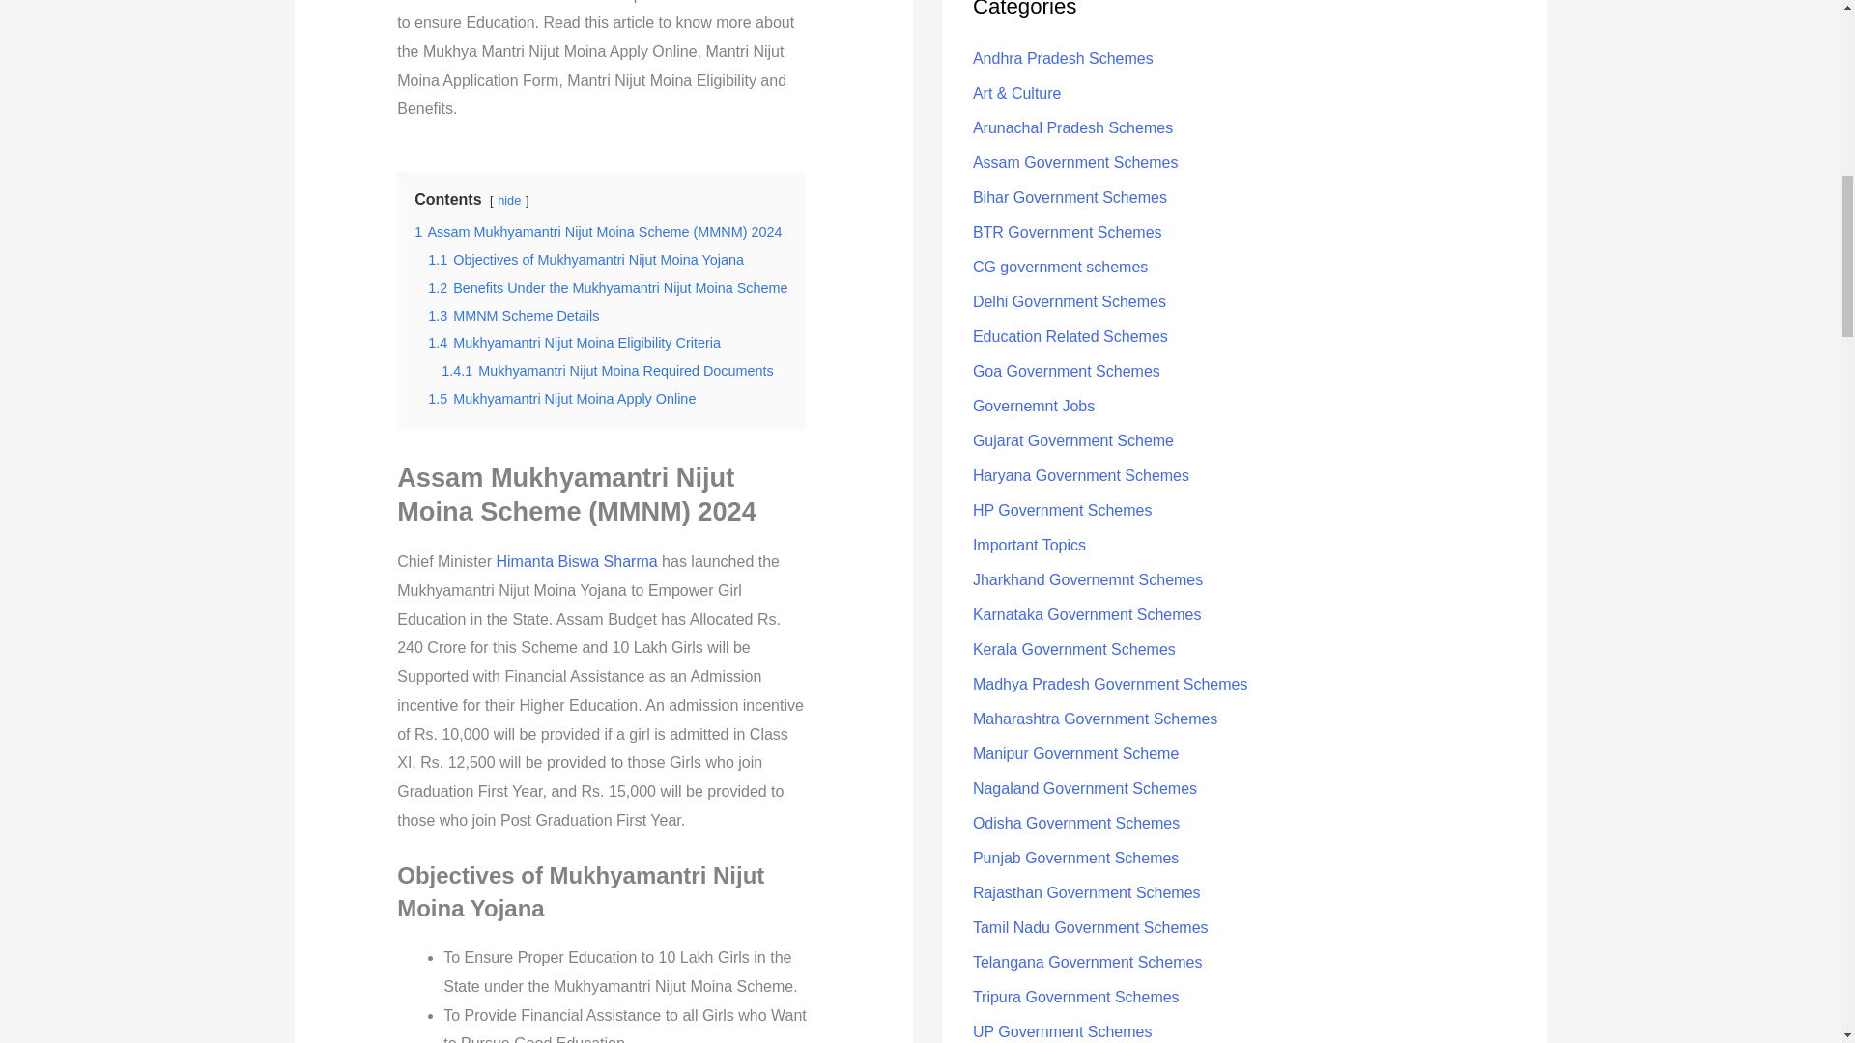  What do you see at coordinates (607, 371) in the screenshot?
I see `1.4.1 Mukhyamantri Nijut Moina Required Documents` at bounding box center [607, 371].